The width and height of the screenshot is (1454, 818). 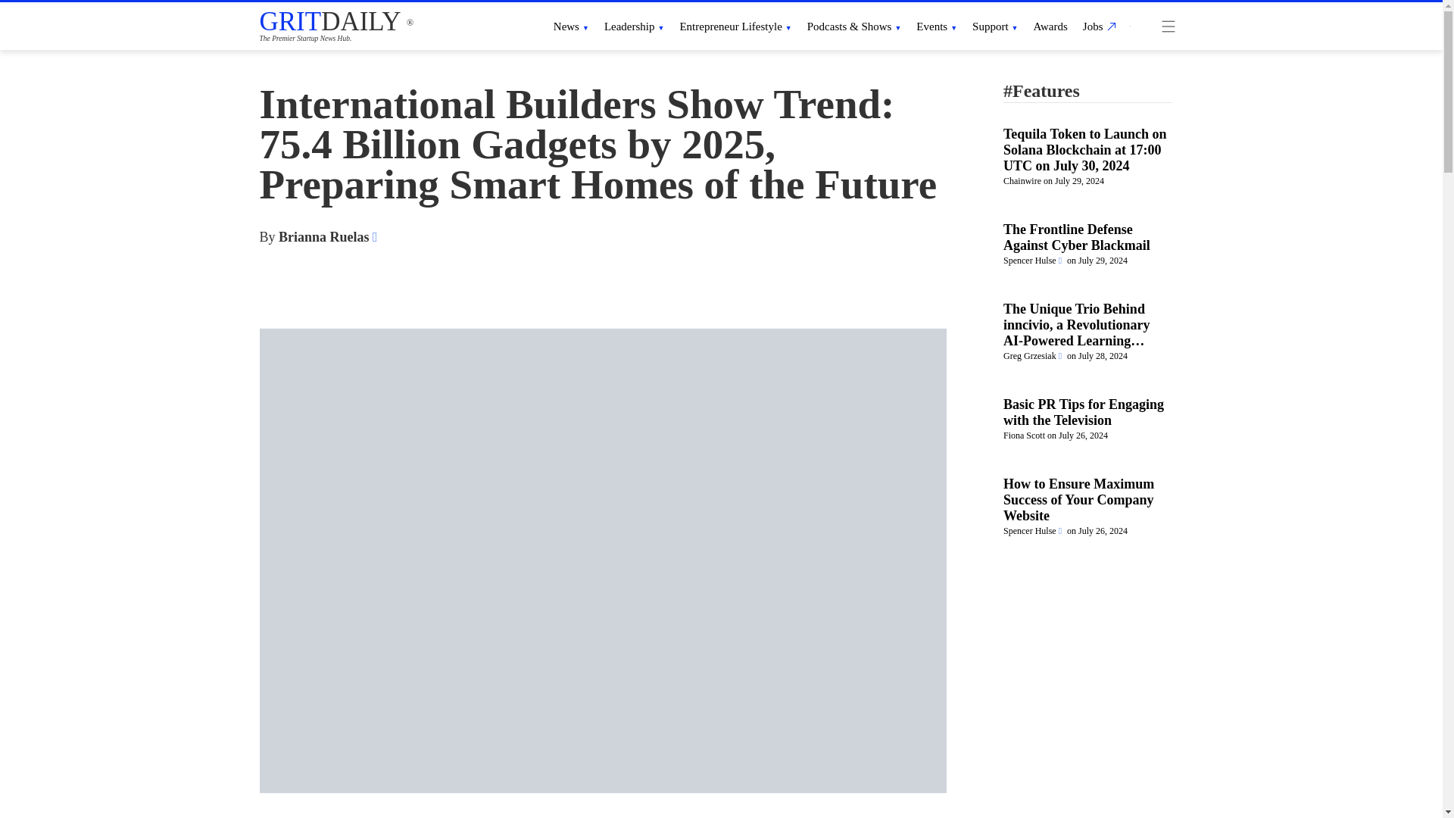 I want to click on Support, so click(x=995, y=26).